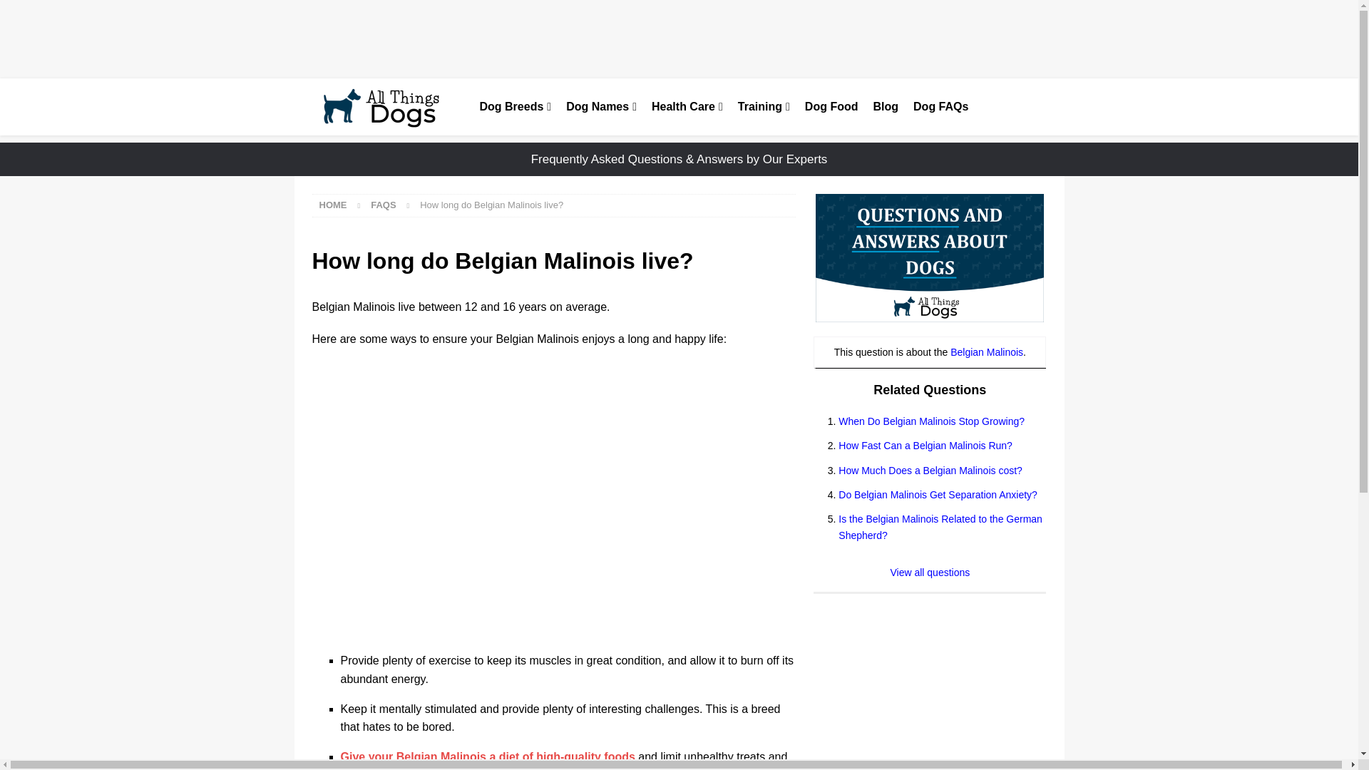 The width and height of the screenshot is (1369, 770). I want to click on Health Care, so click(686, 107).